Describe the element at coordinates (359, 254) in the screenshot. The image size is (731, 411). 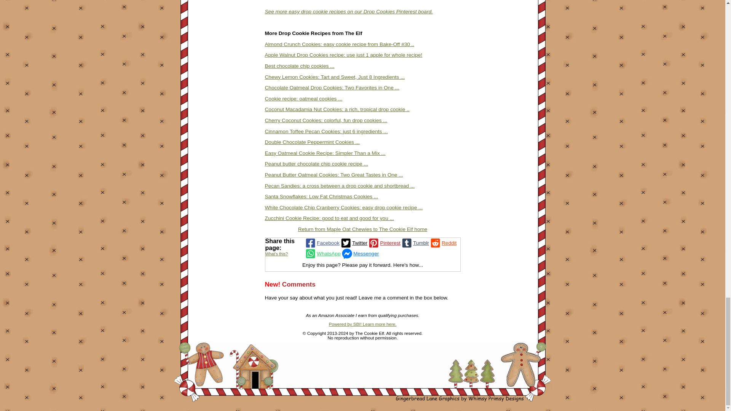
I see `Messenger` at that location.